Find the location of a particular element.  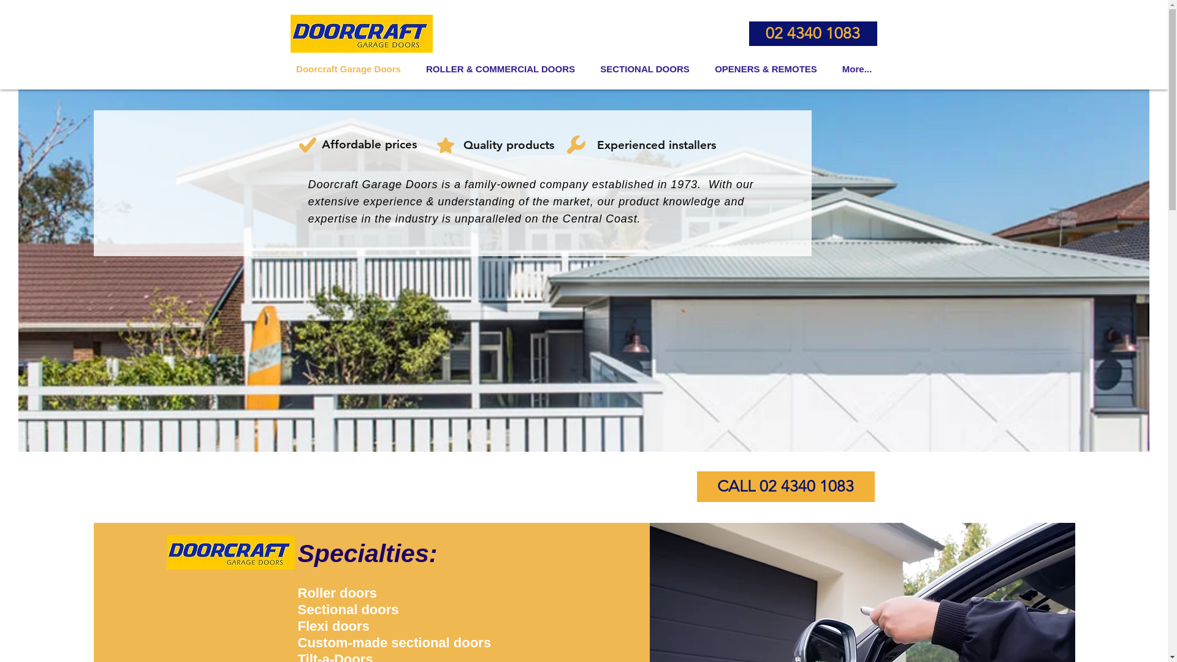

SECTIONAL DOORS is located at coordinates (645, 69).